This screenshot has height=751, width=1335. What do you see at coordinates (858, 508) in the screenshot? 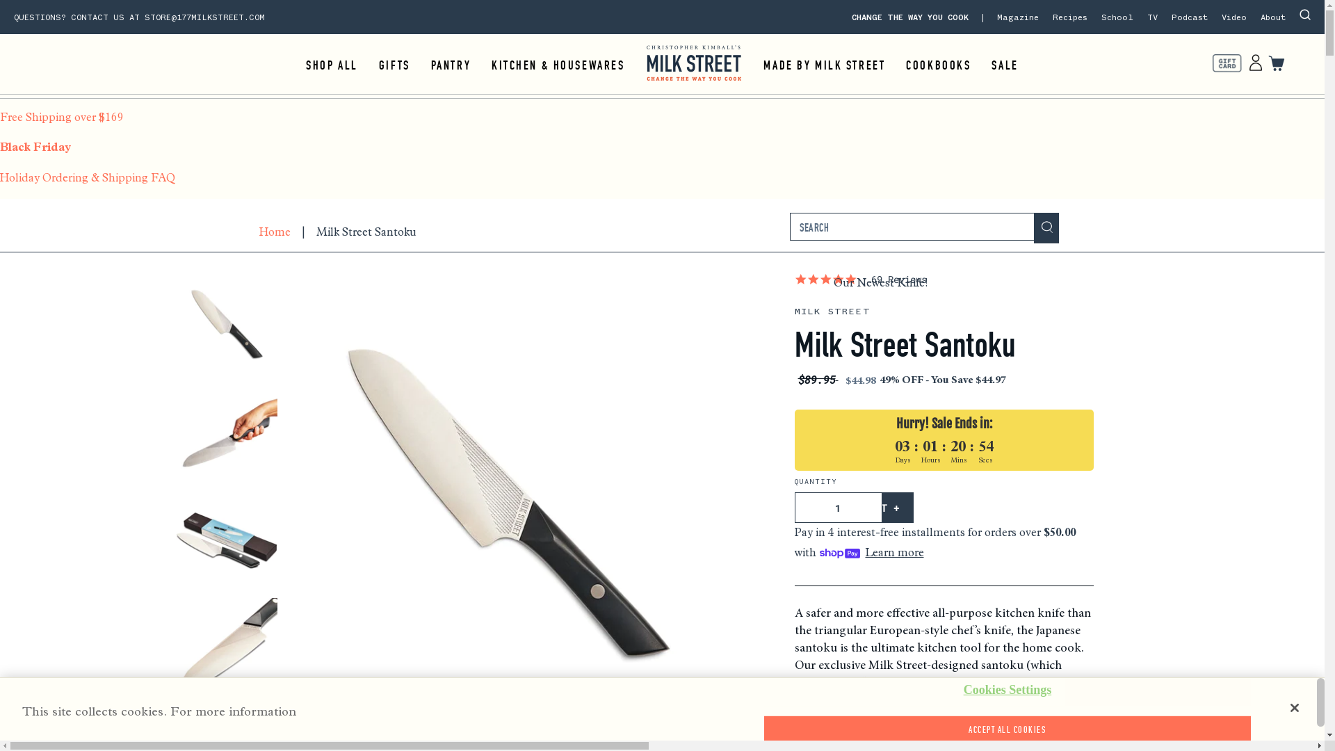
I see `ADD TO CART +` at bounding box center [858, 508].